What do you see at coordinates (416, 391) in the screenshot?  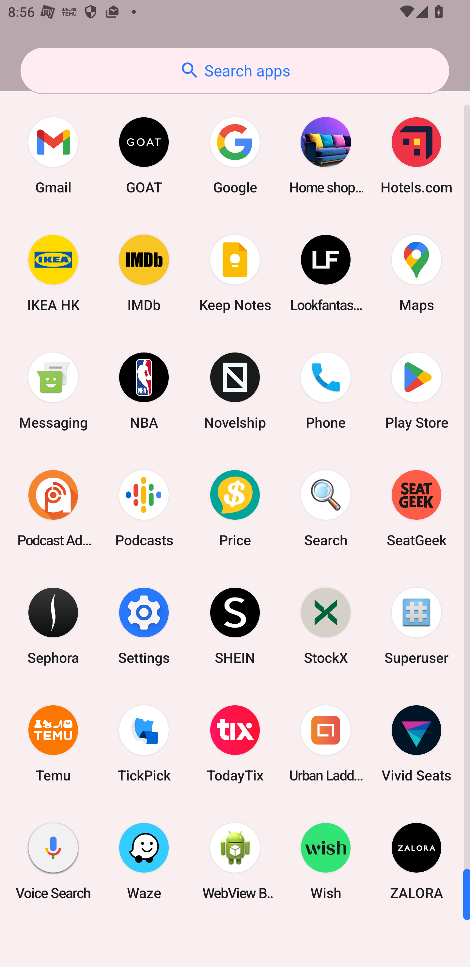 I see `Play Store` at bounding box center [416, 391].